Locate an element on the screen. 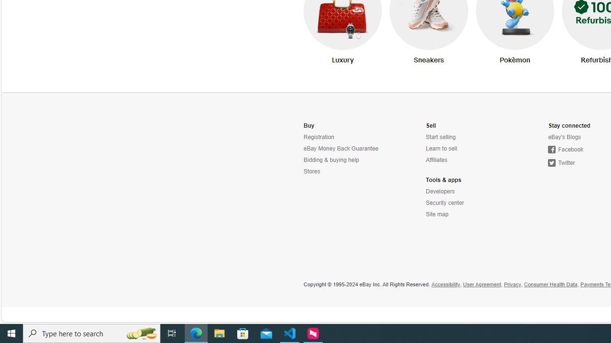 Image resolution: width=611 pixels, height=343 pixels. Bidding & buying help is located at coordinates (346, 160).